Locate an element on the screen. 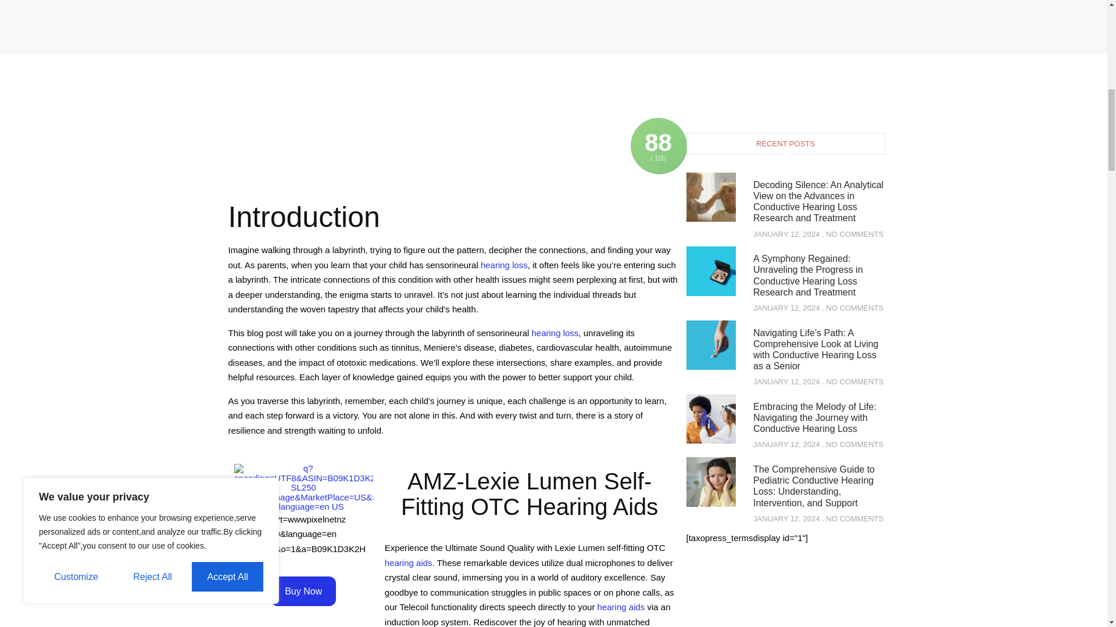 The height and width of the screenshot is (627, 1116). hearing is located at coordinates (505, 265).